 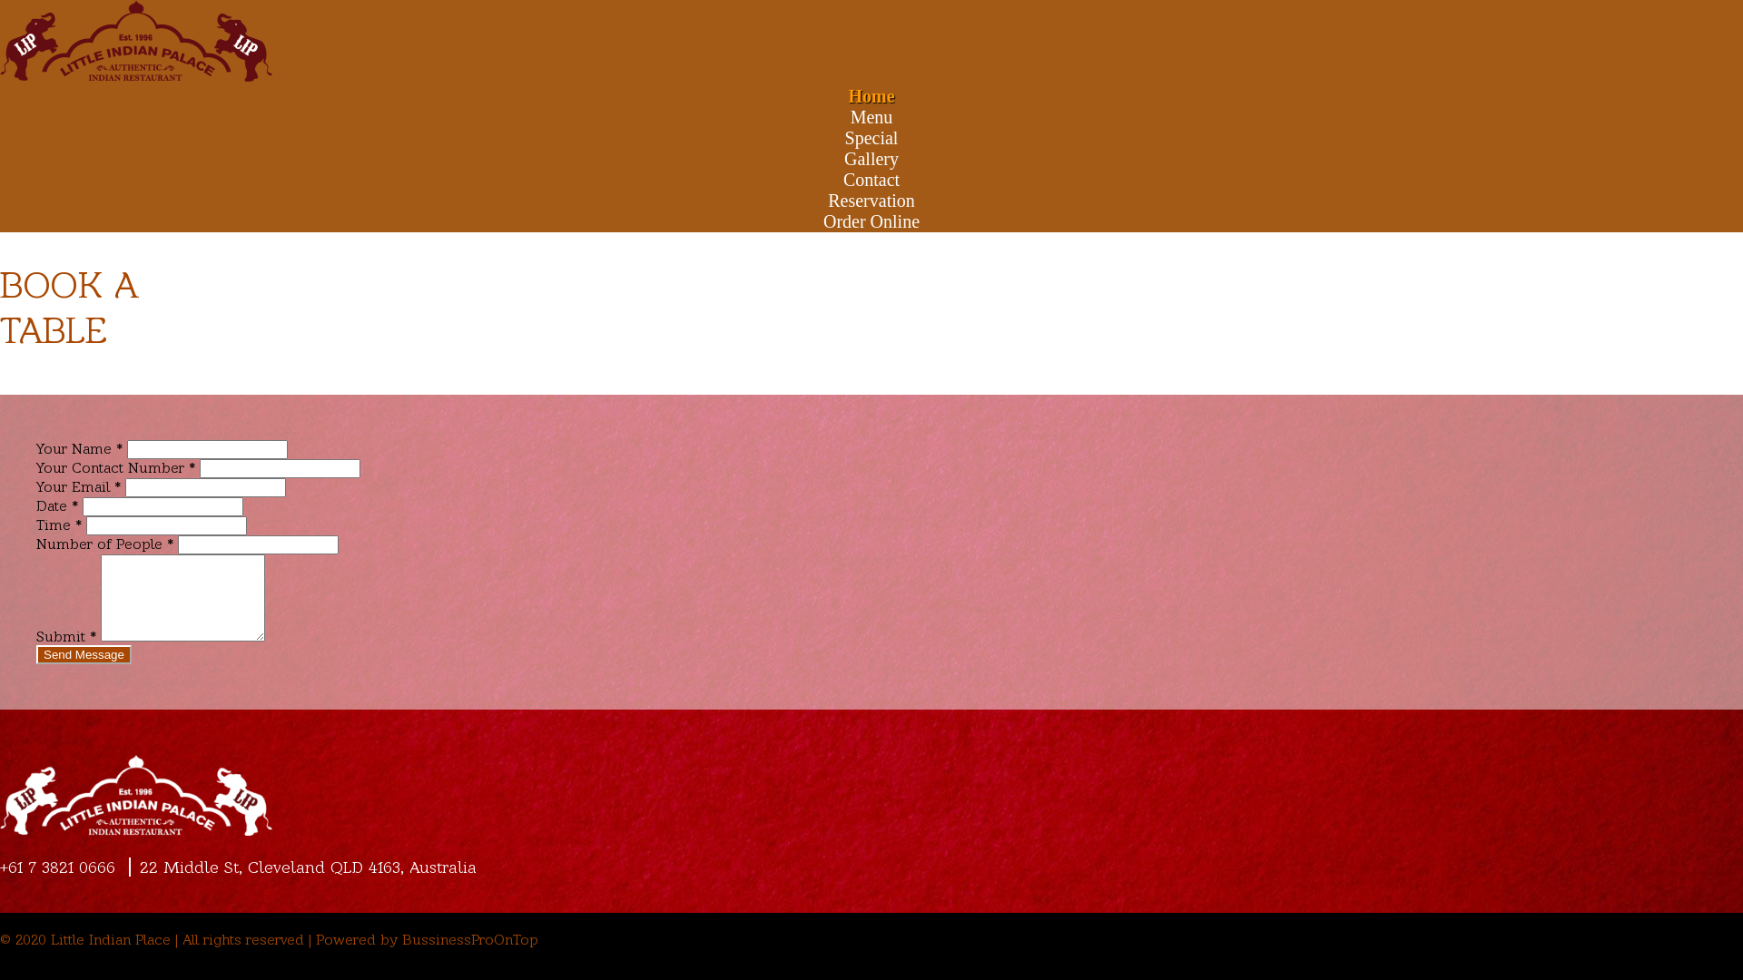 What do you see at coordinates (871, 96) in the screenshot?
I see `Home` at bounding box center [871, 96].